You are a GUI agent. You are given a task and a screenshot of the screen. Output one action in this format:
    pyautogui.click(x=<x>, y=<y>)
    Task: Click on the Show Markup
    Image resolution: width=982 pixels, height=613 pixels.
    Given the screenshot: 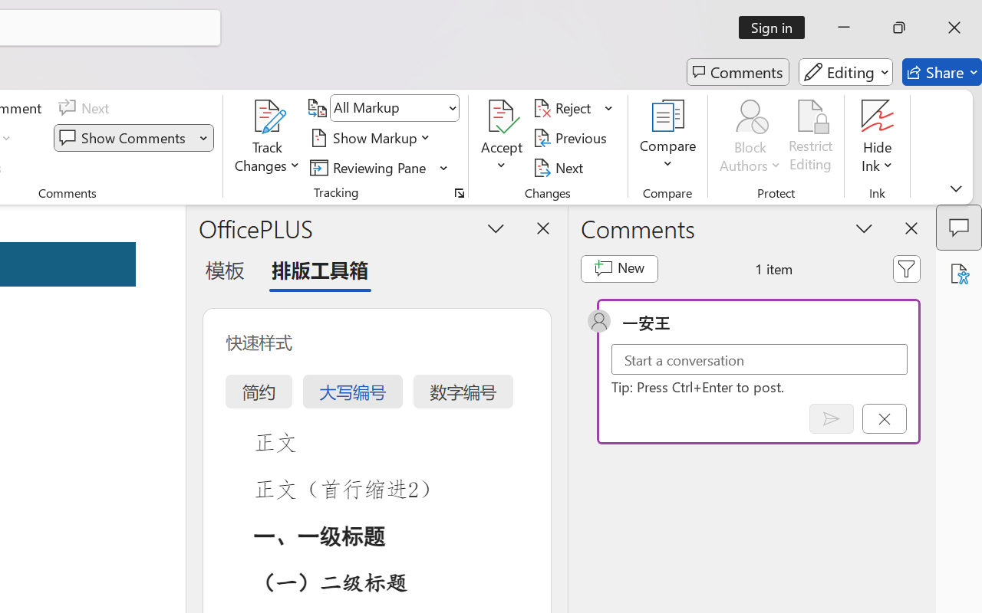 What is the action you would take?
    pyautogui.click(x=373, y=138)
    